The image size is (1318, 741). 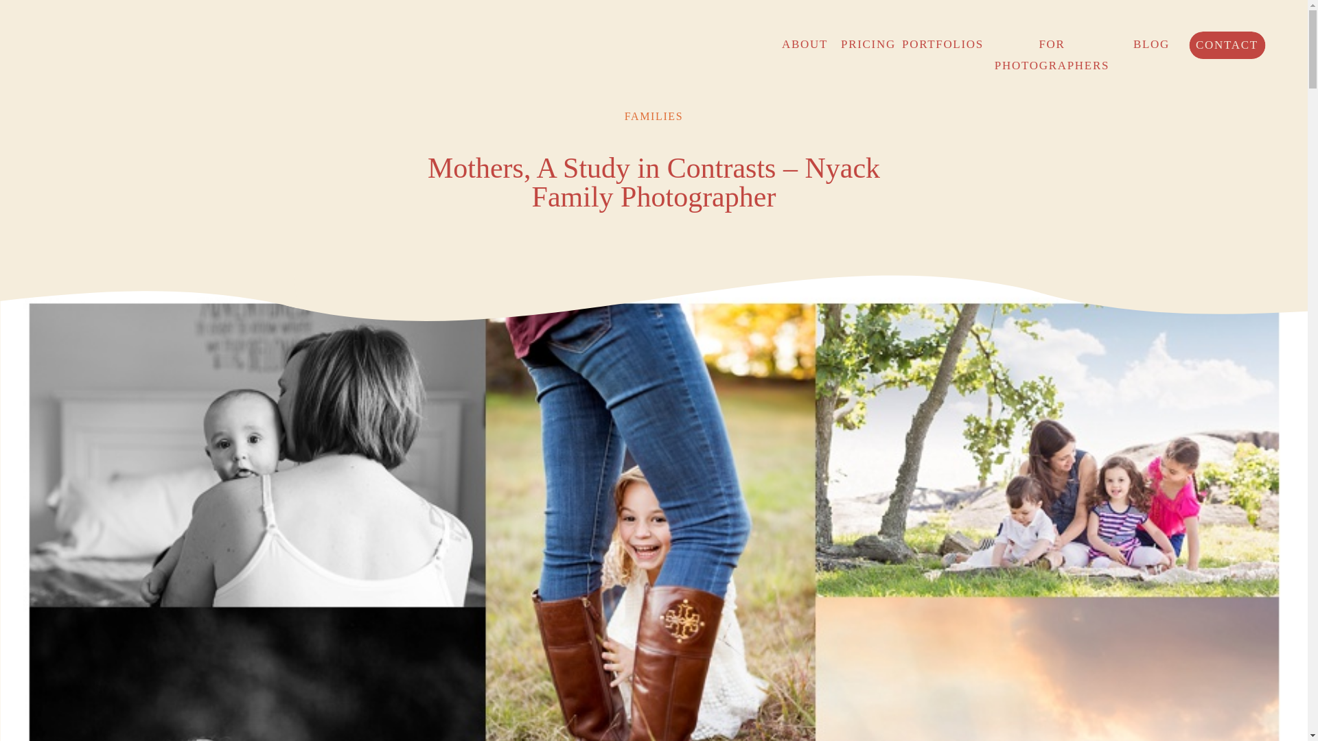 I want to click on BLOG, so click(x=1150, y=43).